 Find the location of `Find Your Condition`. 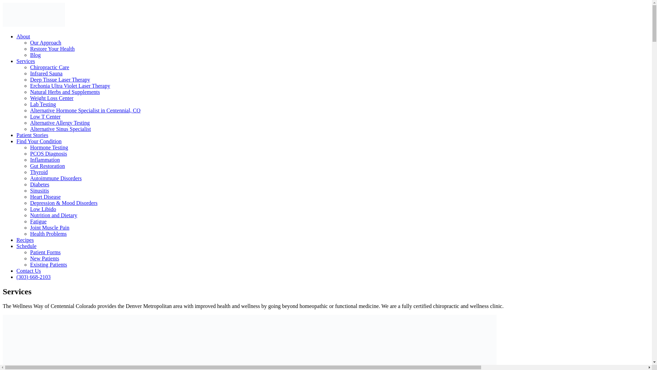

Find Your Condition is located at coordinates (39, 141).